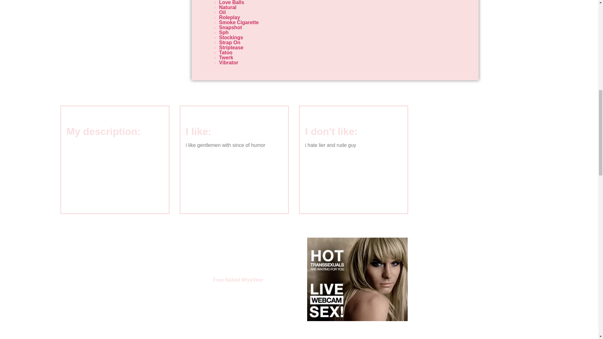 This screenshot has height=339, width=603. Describe the element at coordinates (231, 47) in the screenshot. I see `Striptease` at that location.